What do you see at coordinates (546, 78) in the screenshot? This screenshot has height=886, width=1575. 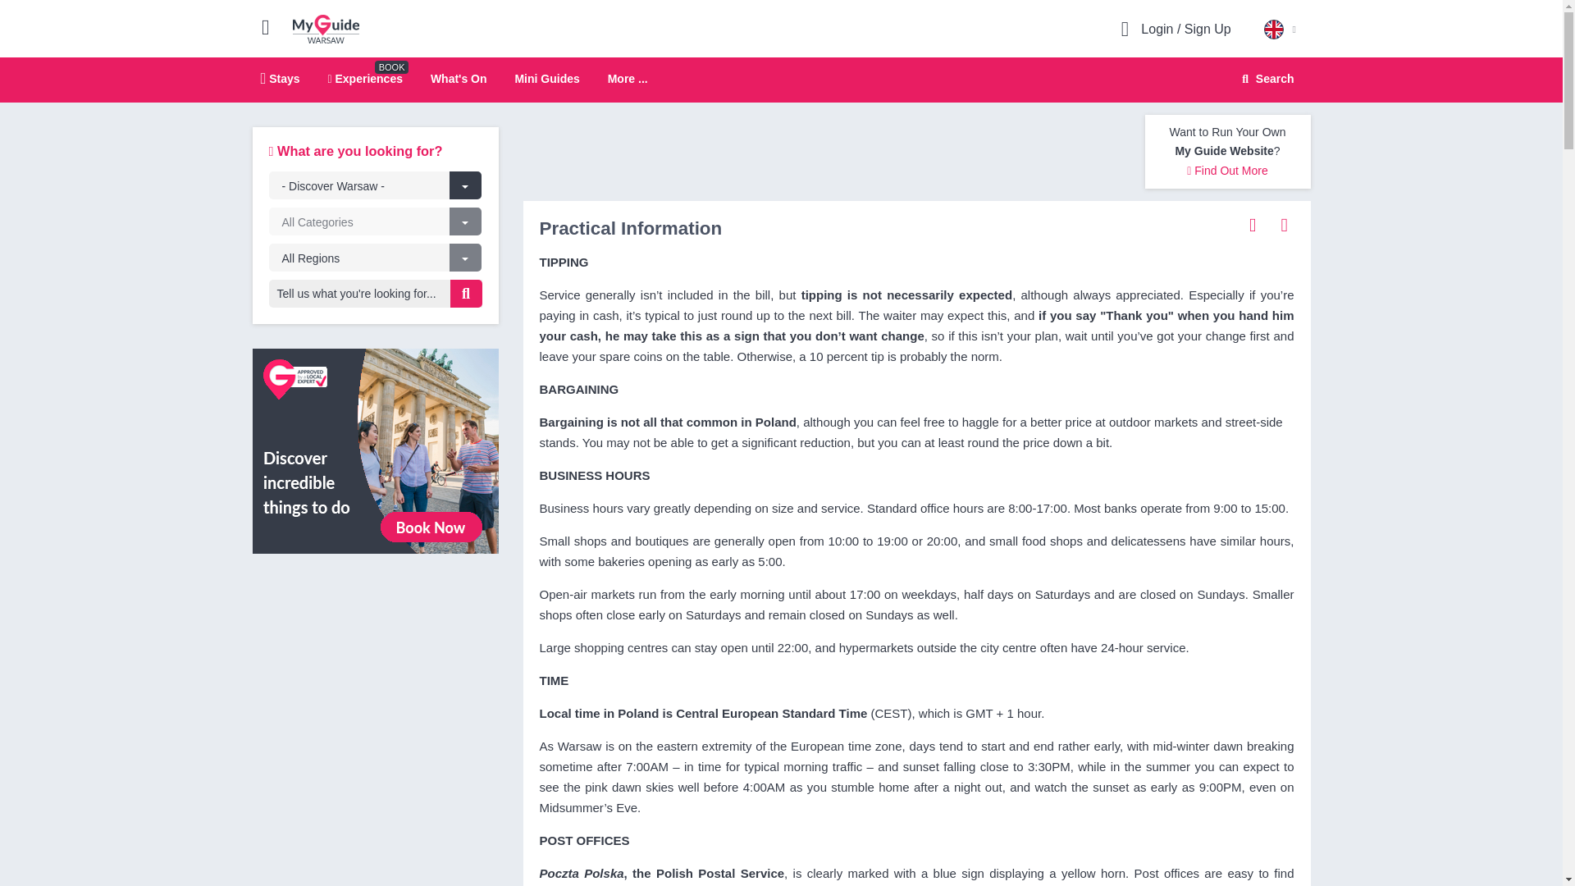 I see `Mini Guides` at bounding box center [546, 78].